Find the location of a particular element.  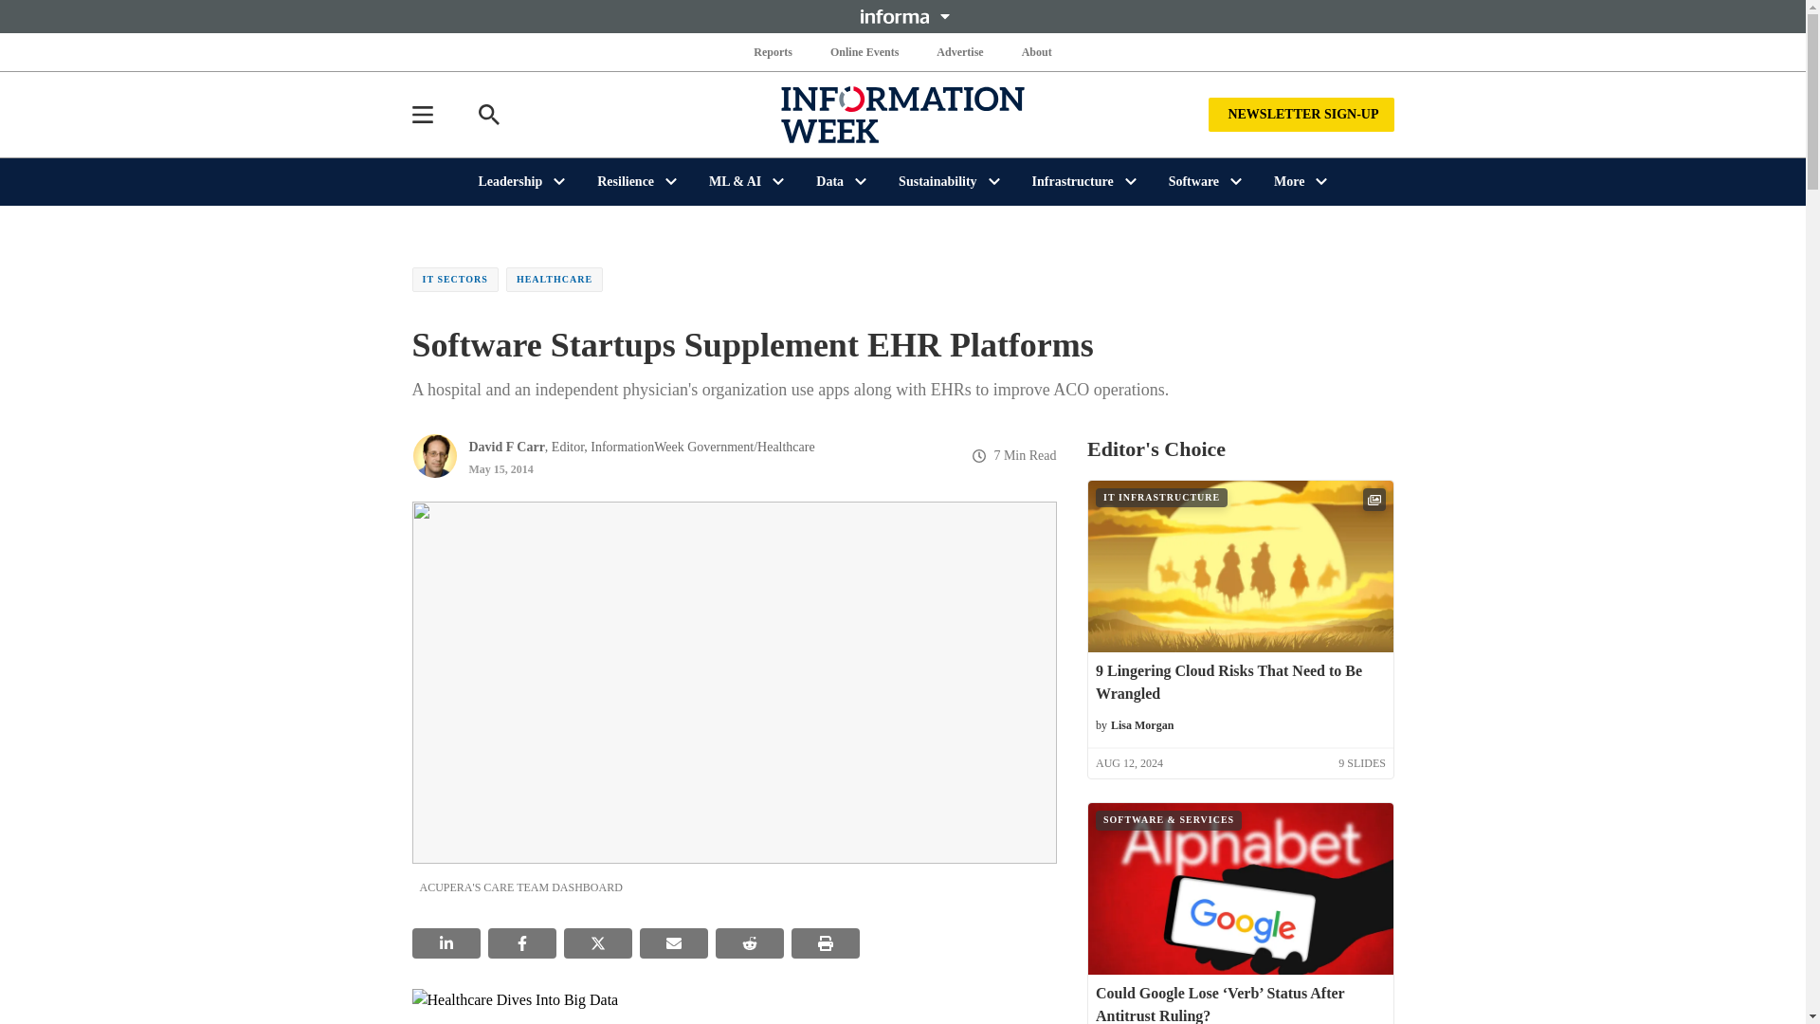

NEWSLETTER SIGN-UP is located at coordinates (1301, 114).